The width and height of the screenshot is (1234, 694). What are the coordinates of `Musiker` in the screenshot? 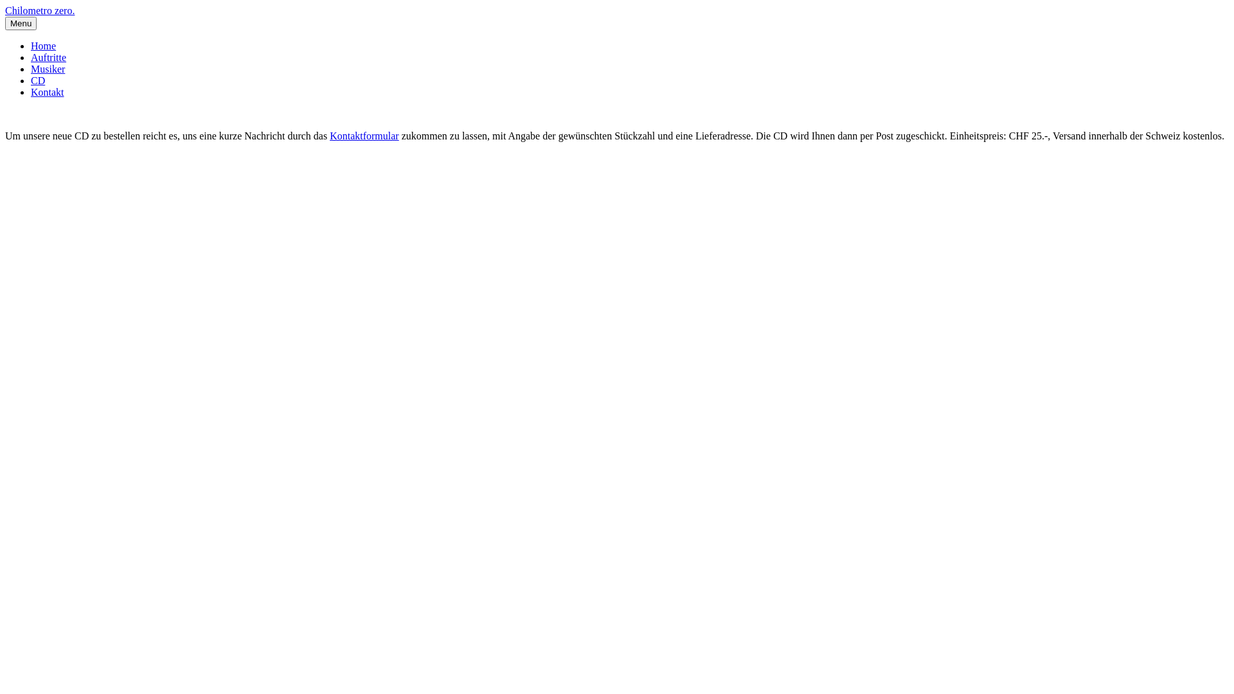 It's located at (48, 69).